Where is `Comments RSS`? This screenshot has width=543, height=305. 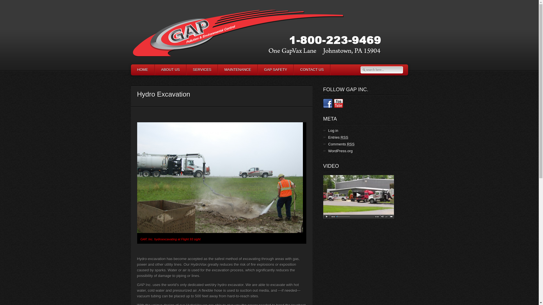
Comments RSS is located at coordinates (341, 144).